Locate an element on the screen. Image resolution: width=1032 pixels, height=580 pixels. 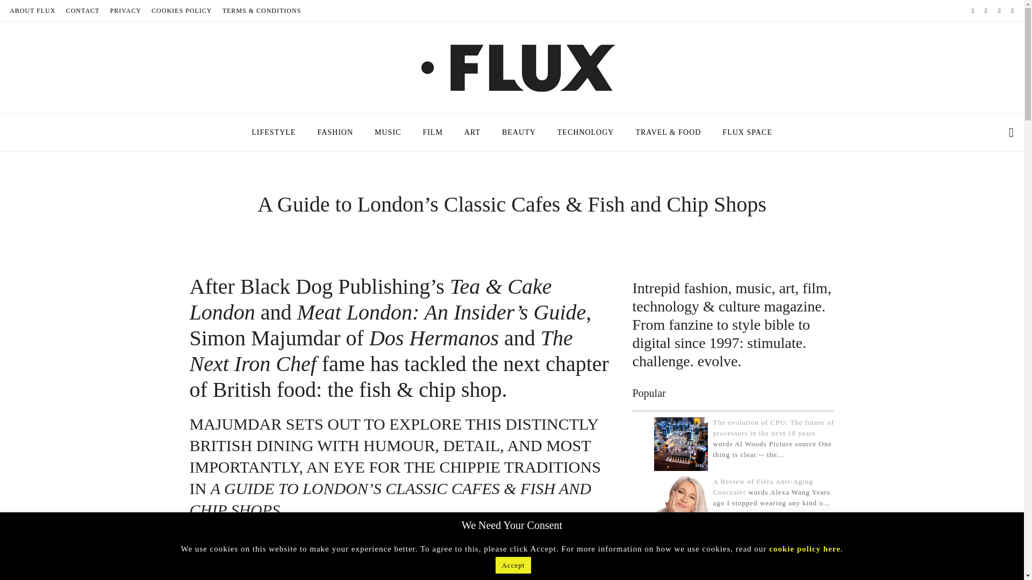
ART is located at coordinates (472, 132).